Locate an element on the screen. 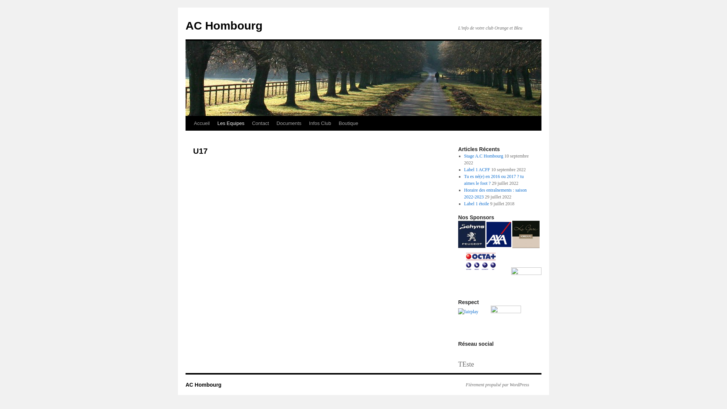 The width and height of the screenshot is (727, 409). Label 1 ACFF is located at coordinates (477, 170).